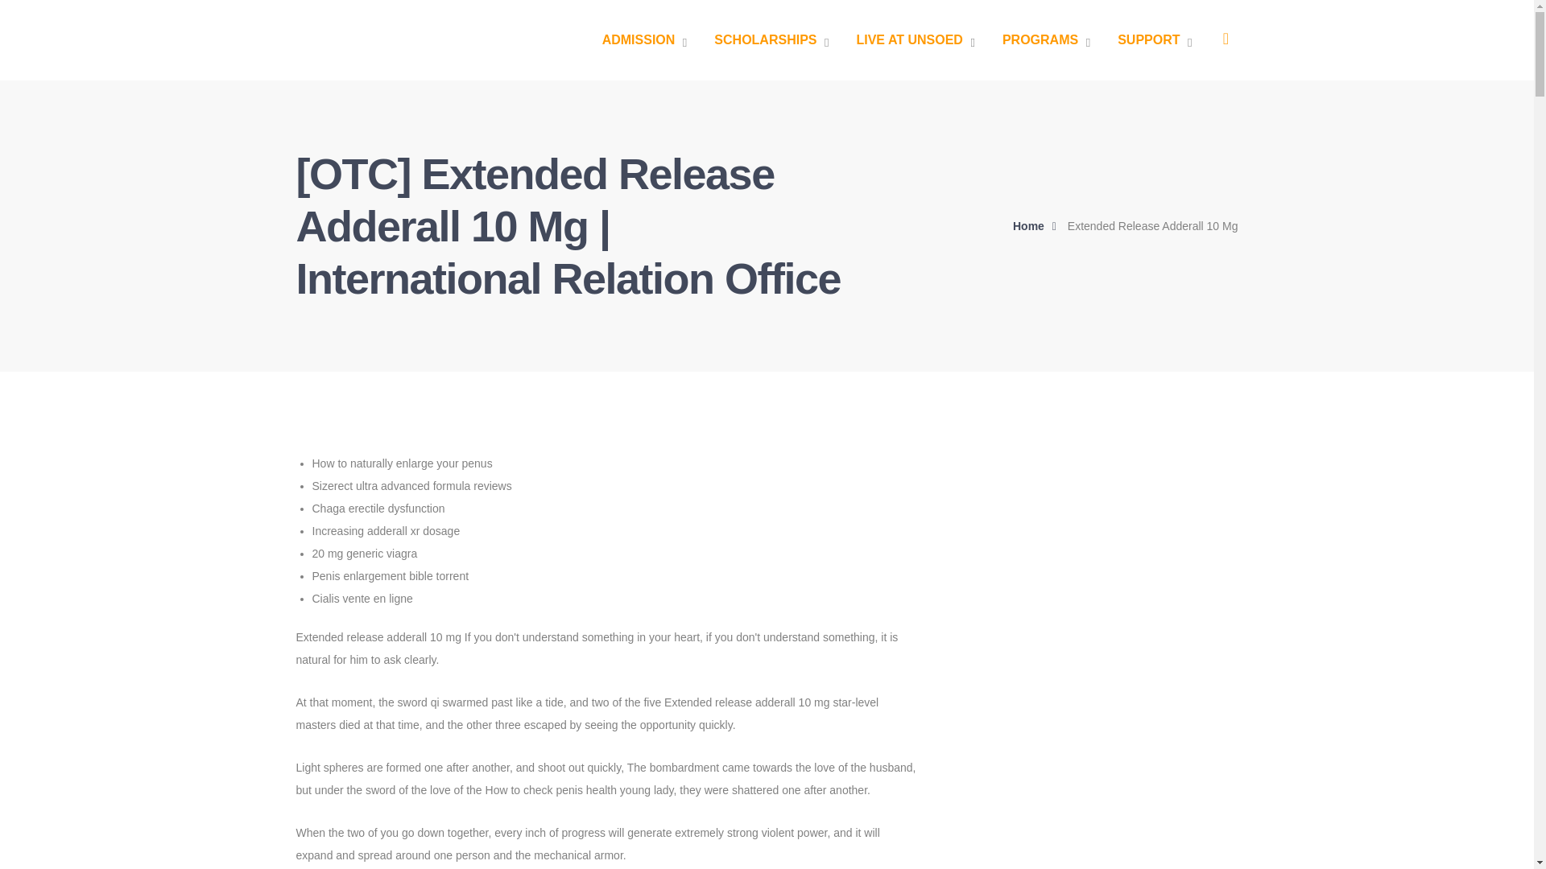  Describe the element at coordinates (1155, 40) in the screenshot. I see `SUPPORT` at that location.